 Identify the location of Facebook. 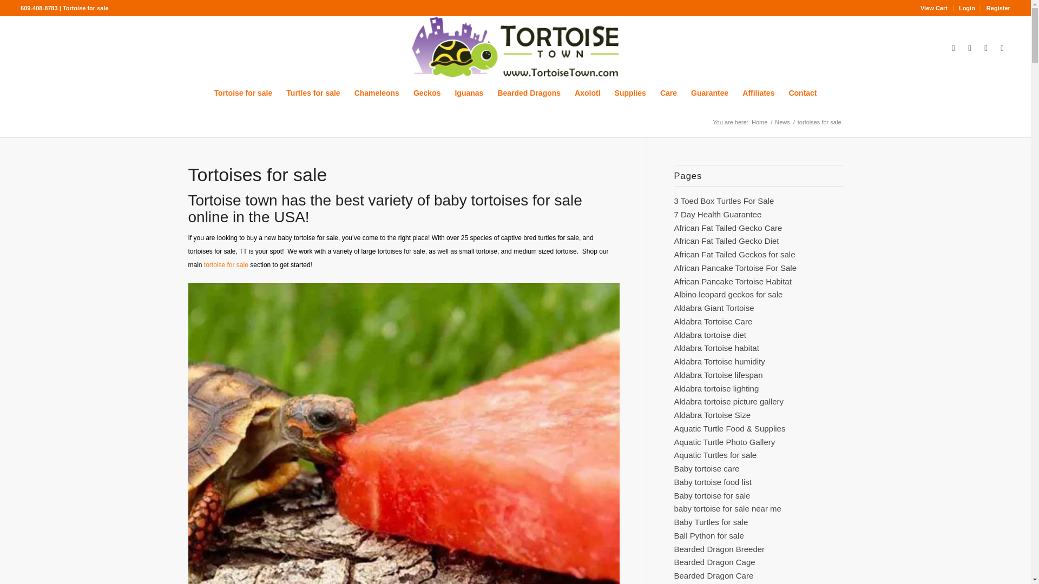
(953, 48).